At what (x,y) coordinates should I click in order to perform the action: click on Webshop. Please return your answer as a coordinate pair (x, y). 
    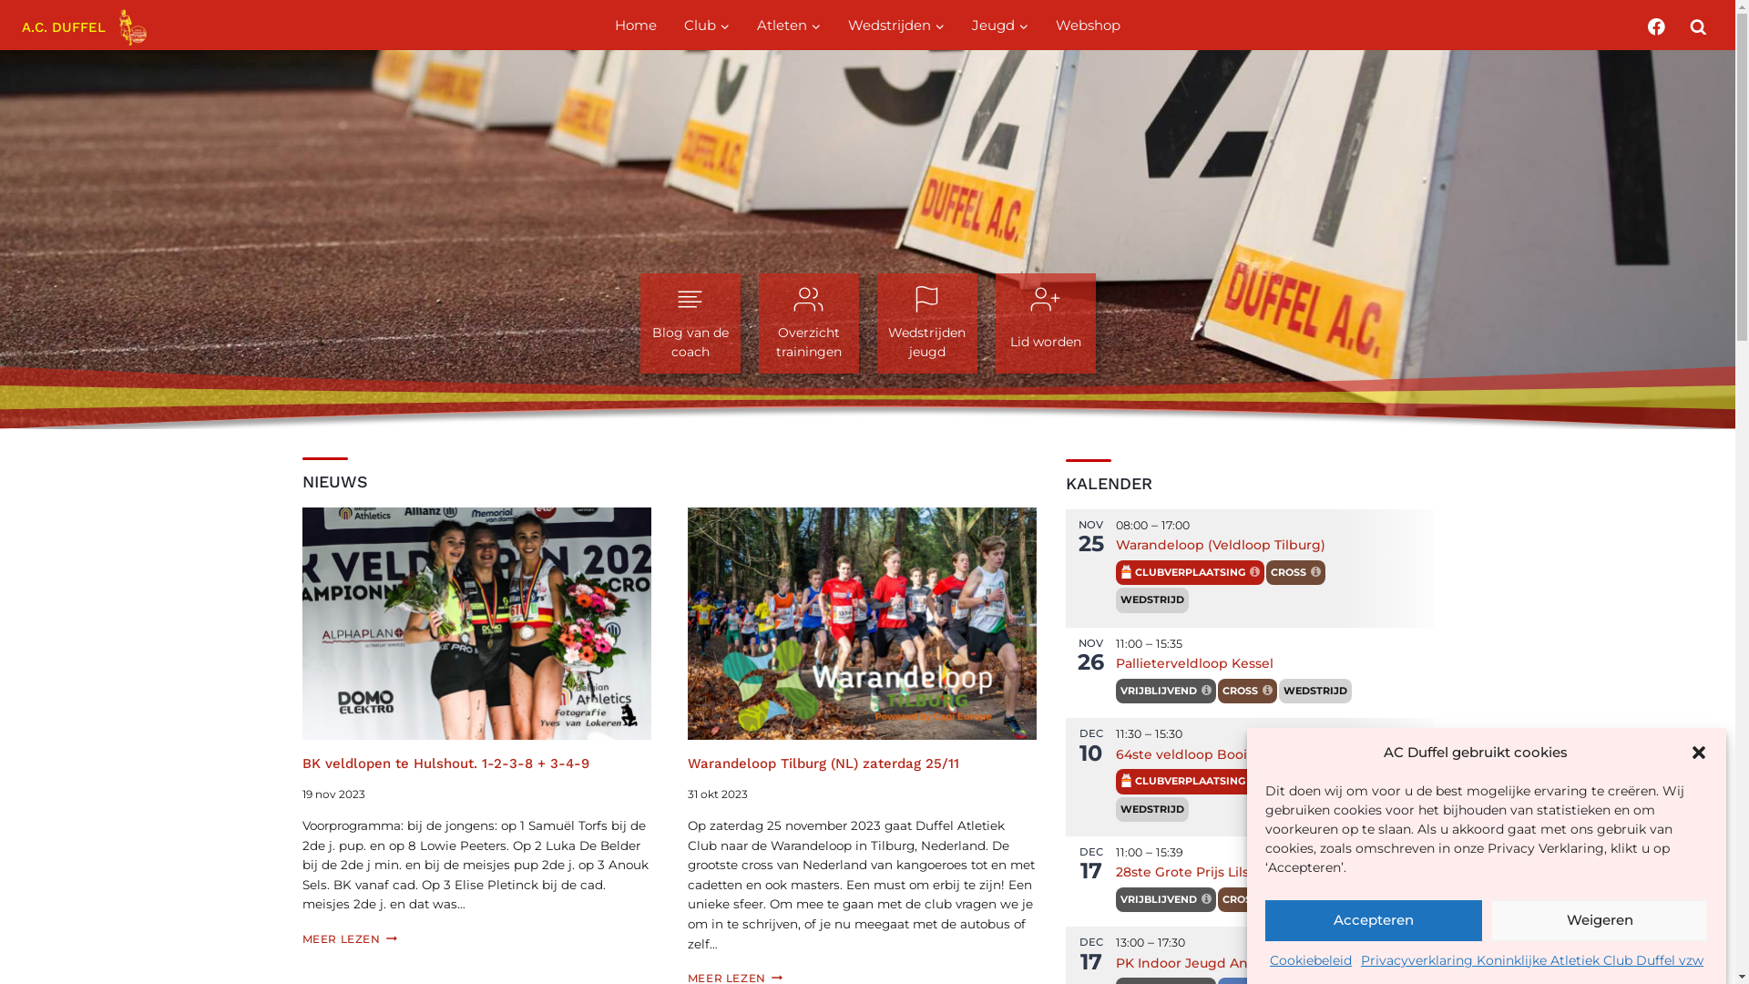
    Looking at the image, I should click on (1088, 26).